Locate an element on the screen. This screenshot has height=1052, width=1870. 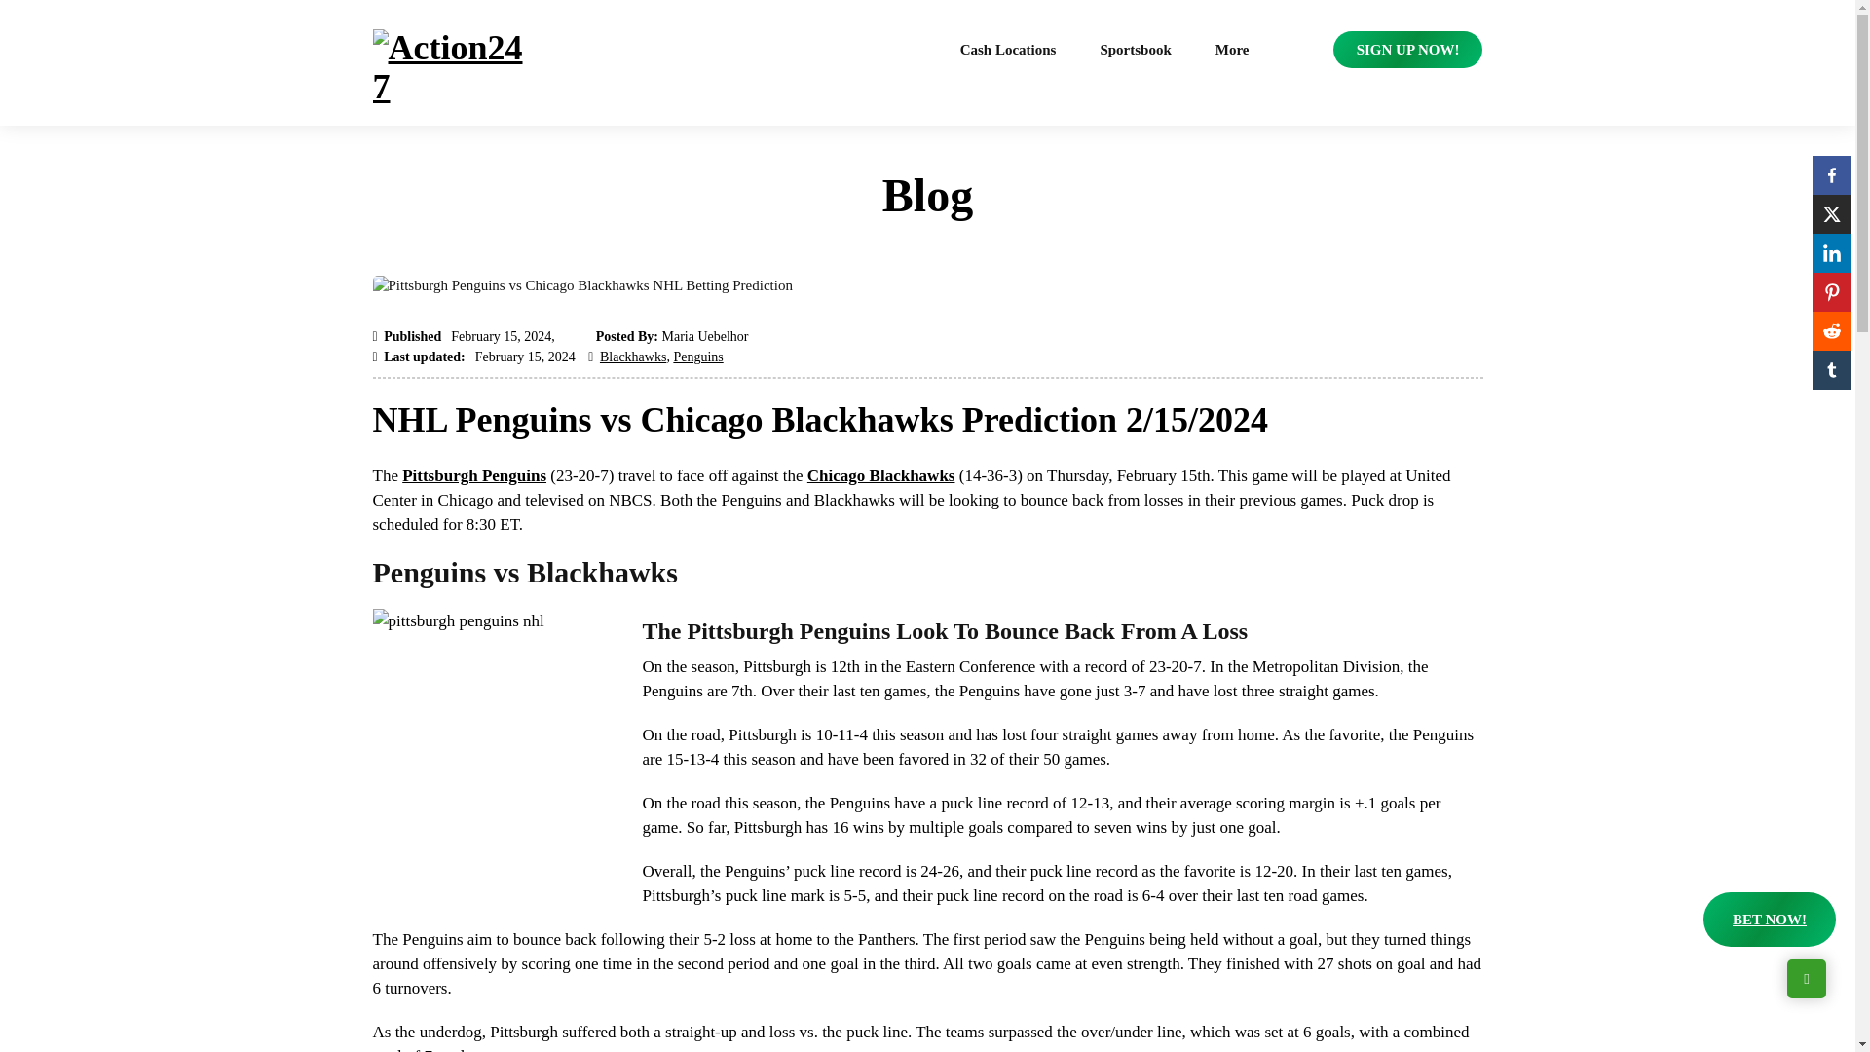
Sportsbook is located at coordinates (1135, 50).